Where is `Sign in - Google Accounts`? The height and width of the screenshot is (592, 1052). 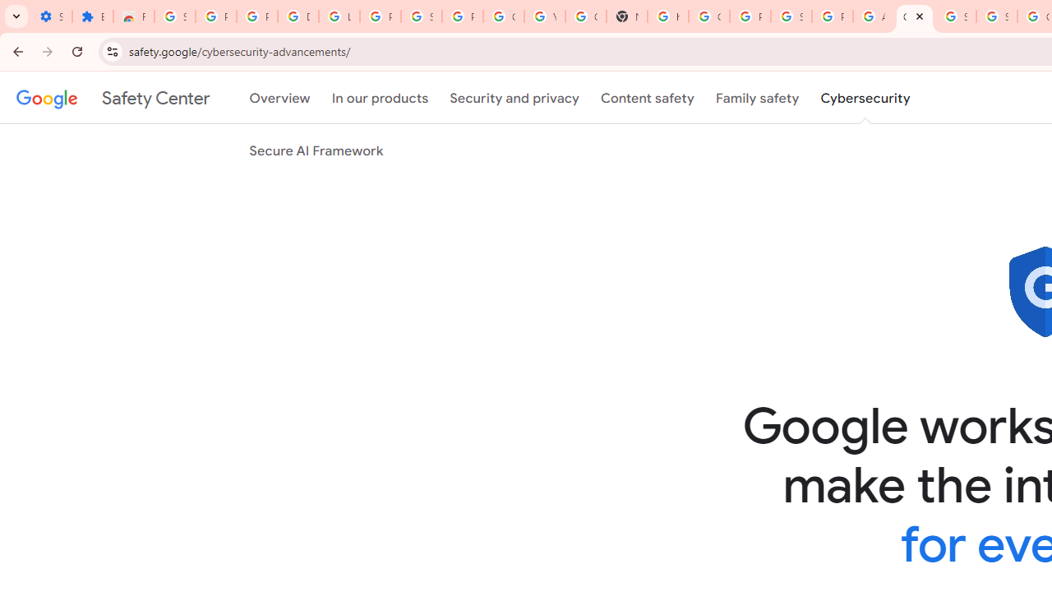
Sign in - Google Accounts is located at coordinates (996, 16).